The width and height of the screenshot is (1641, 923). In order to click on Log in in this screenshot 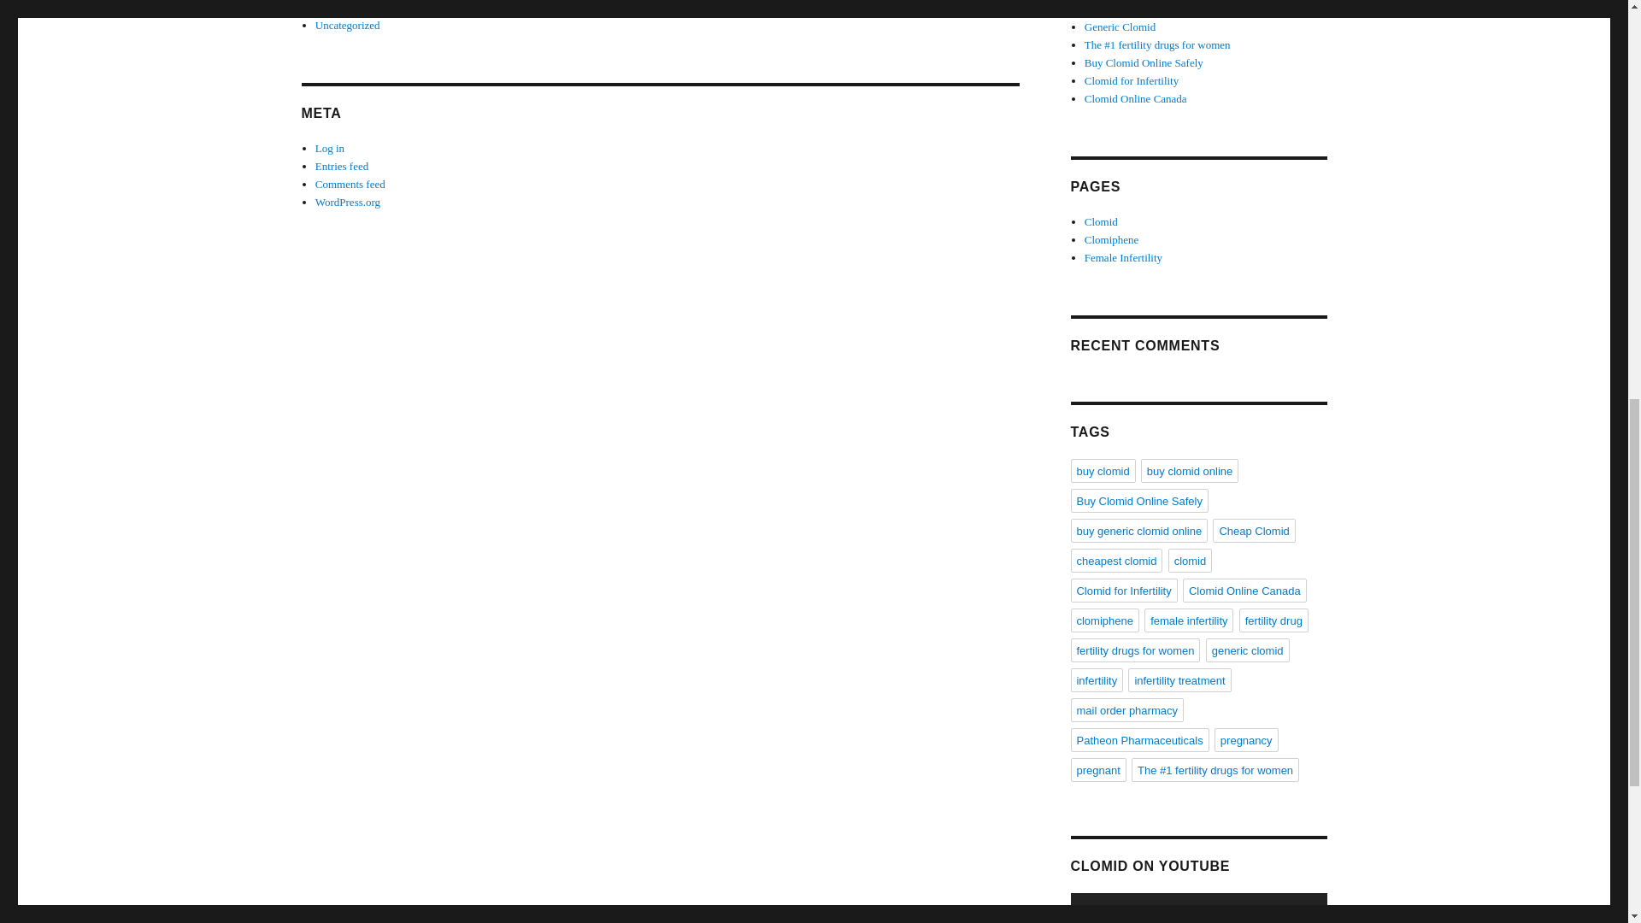, I will do `click(330, 149)`.